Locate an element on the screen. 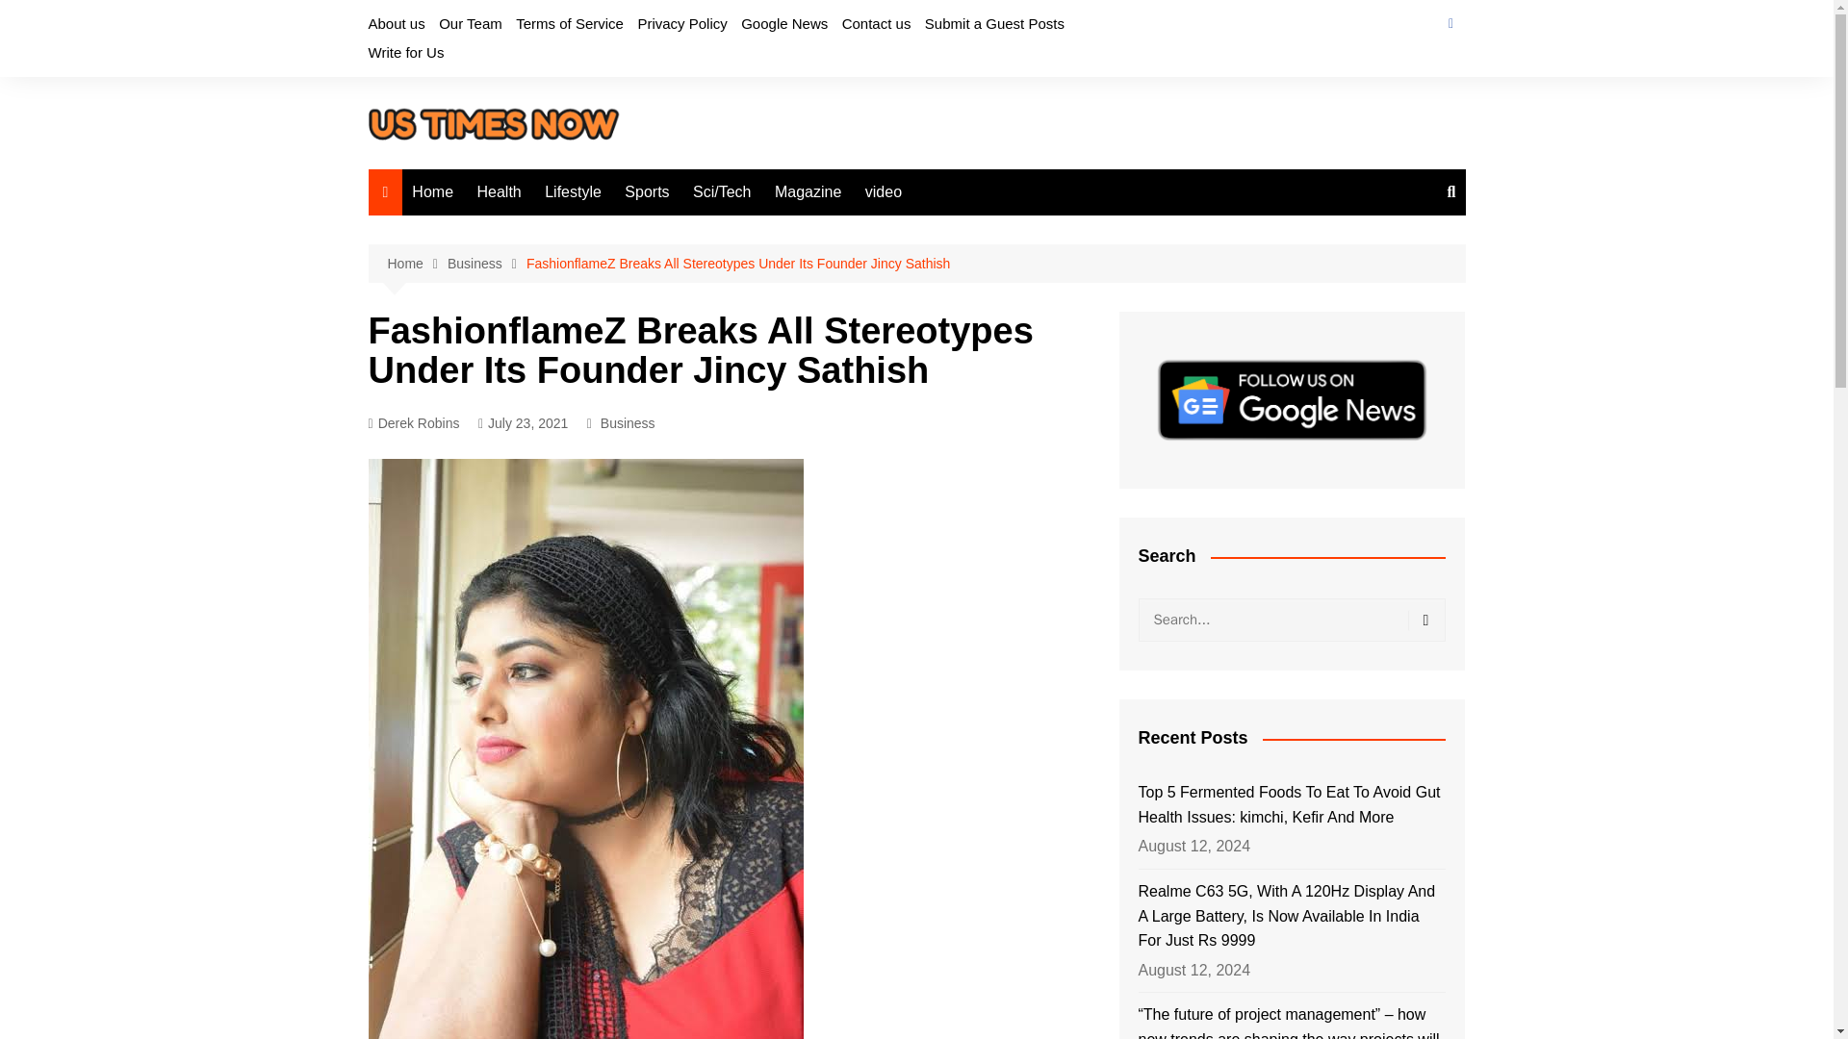  Business is located at coordinates (487, 264).